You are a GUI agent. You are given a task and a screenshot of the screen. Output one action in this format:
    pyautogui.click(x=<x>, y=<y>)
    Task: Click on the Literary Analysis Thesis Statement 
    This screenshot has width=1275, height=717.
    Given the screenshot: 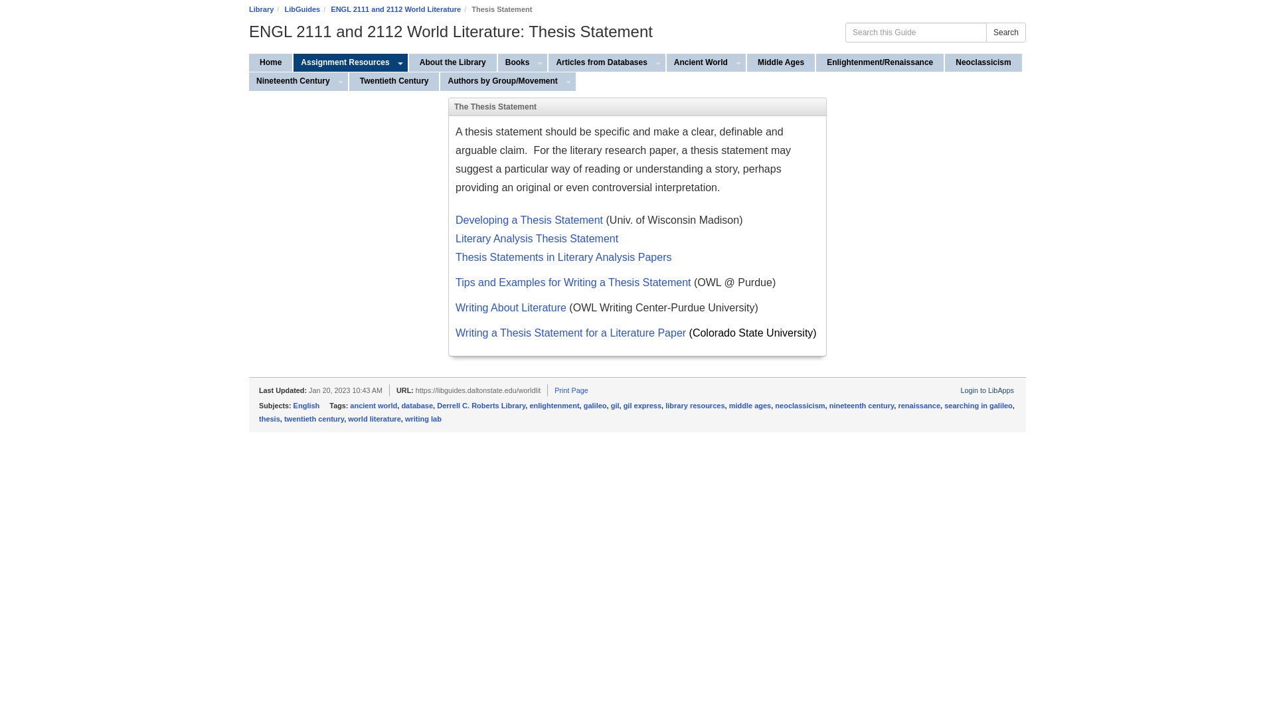 What is the action you would take?
    pyautogui.click(x=538, y=240)
    